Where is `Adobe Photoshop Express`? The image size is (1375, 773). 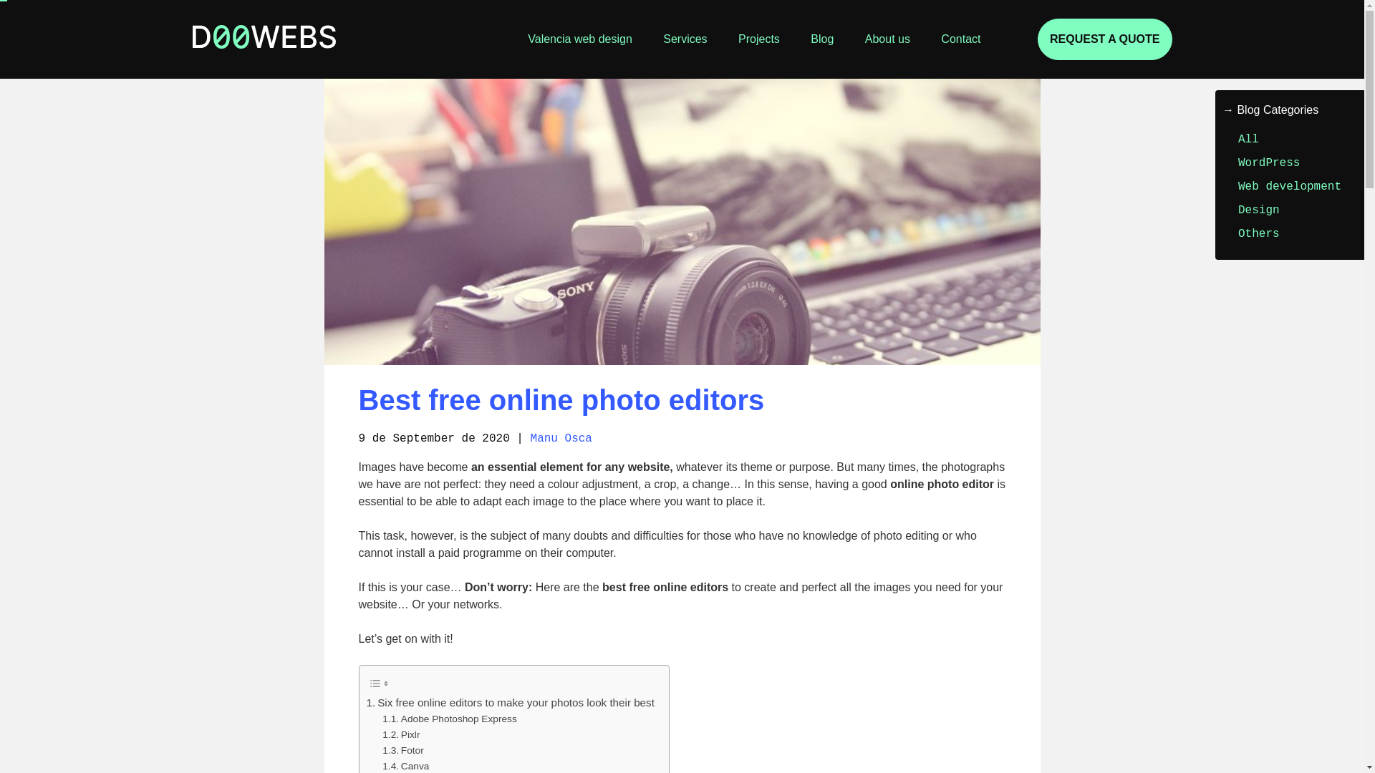
Adobe Photoshop Express is located at coordinates (449, 719).